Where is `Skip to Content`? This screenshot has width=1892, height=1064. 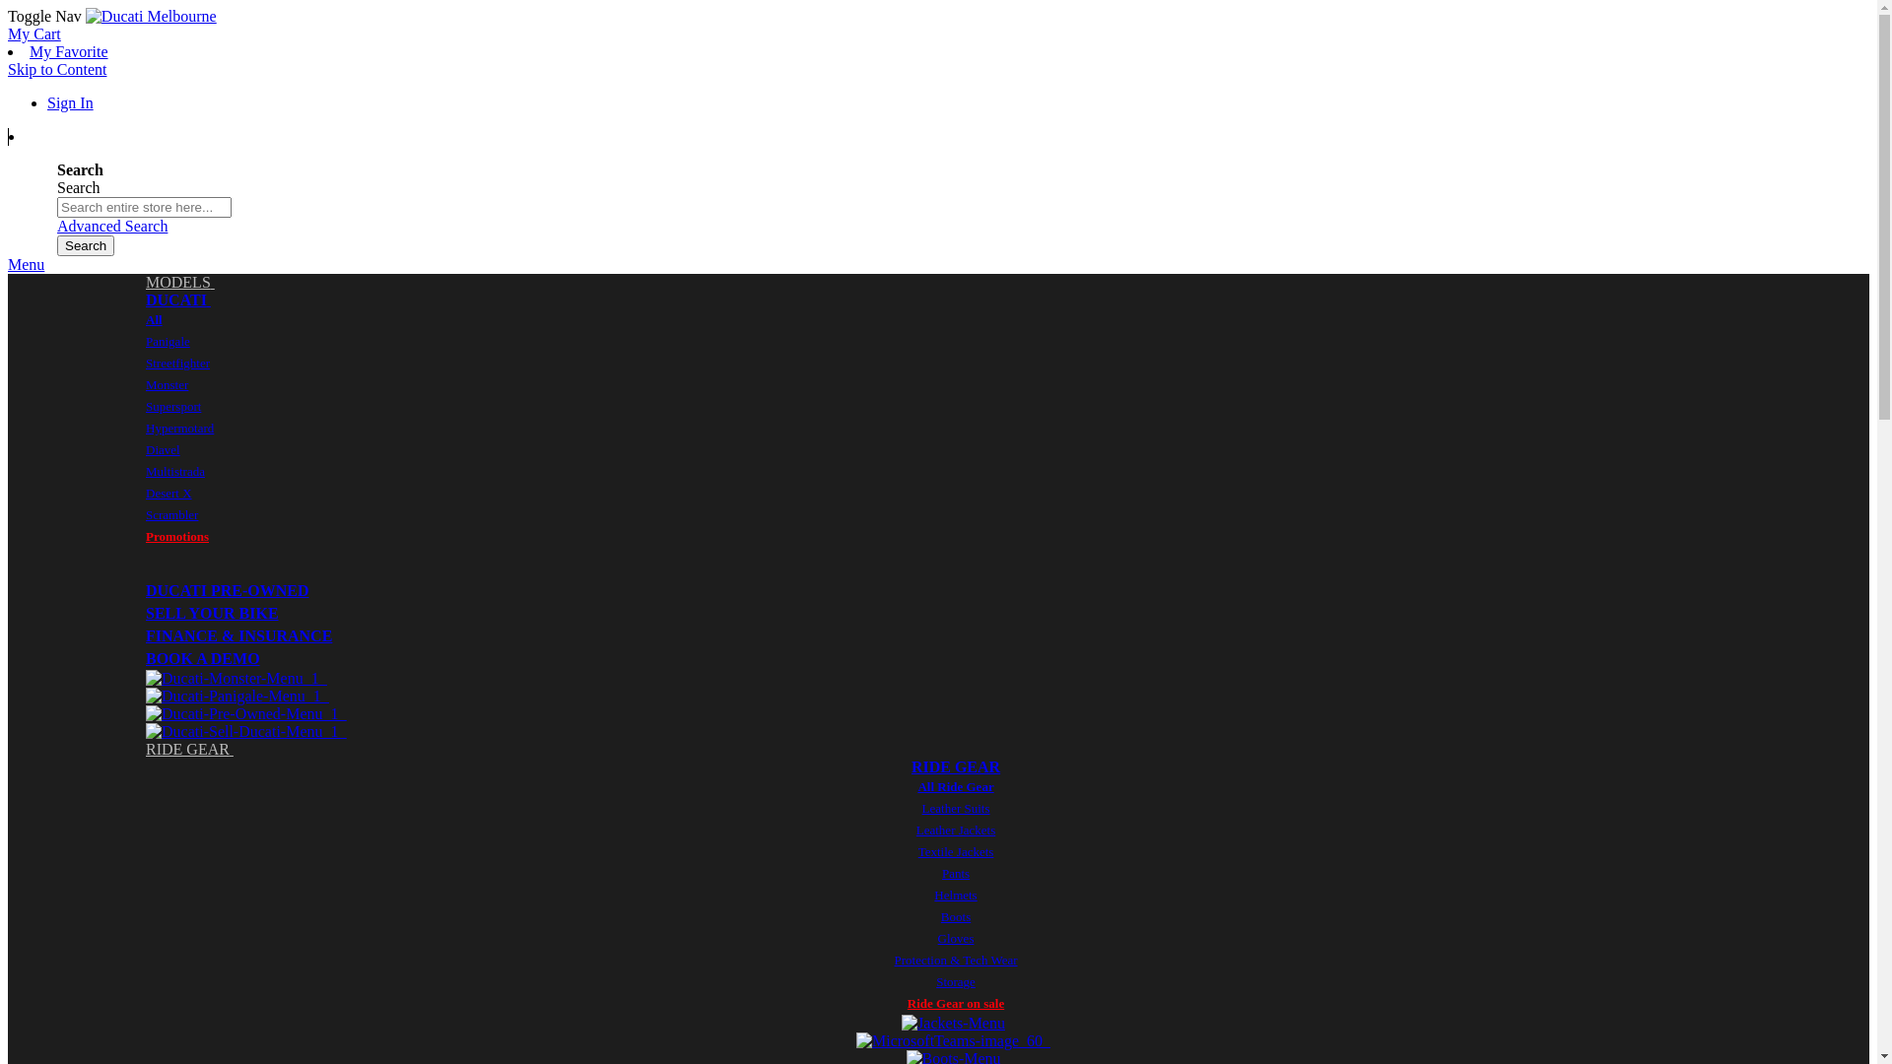
Skip to Content is located at coordinates (57, 69).